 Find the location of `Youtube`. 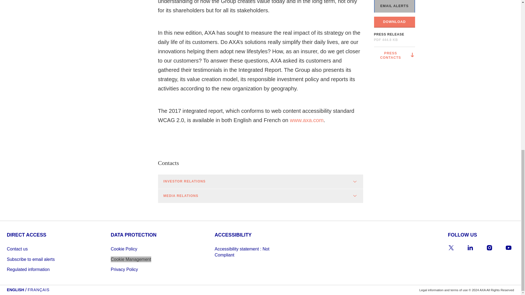

Youtube is located at coordinates (508, 247).